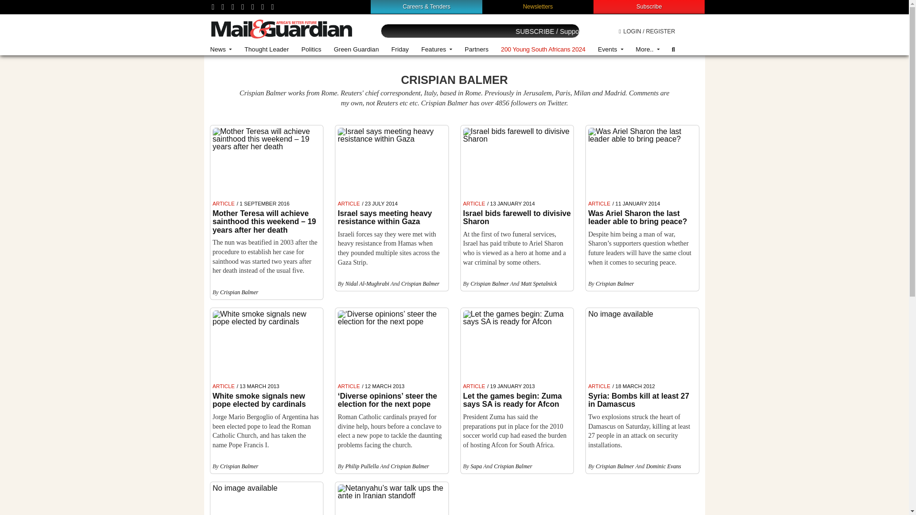 The image size is (916, 515). Describe the element at coordinates (400, 50) in the screenshot. I see `Friday` at that location.